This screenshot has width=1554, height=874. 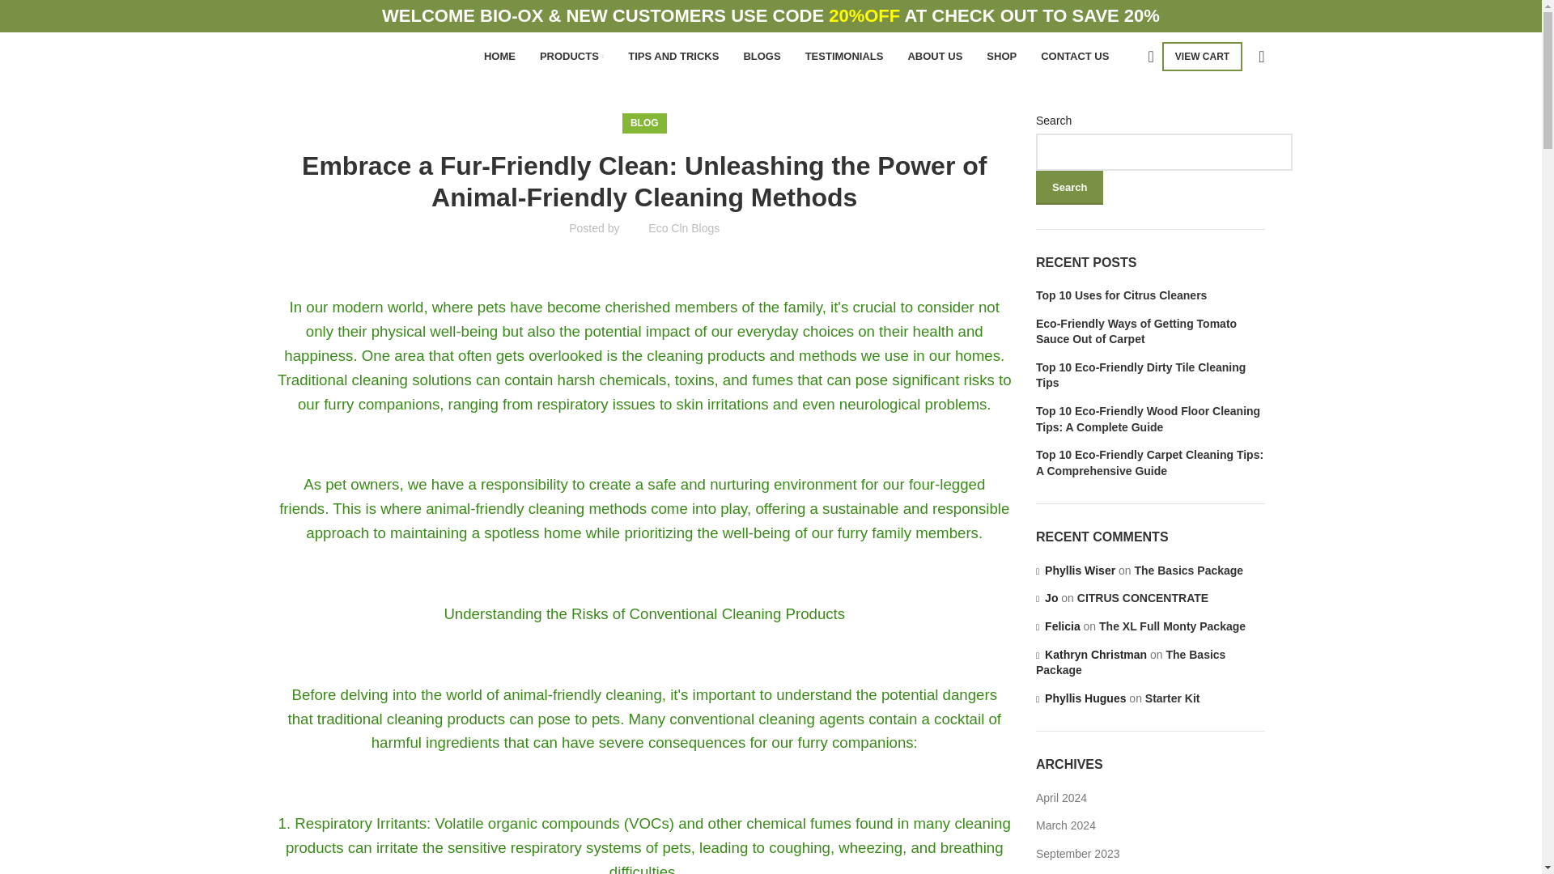 What do you see at coordinates (1150, 332) in the screenshot?
I see `Eco-Friendly Ways of Getting Tomato Sauce Out of Carpet` at bounding box center [1150, 332].